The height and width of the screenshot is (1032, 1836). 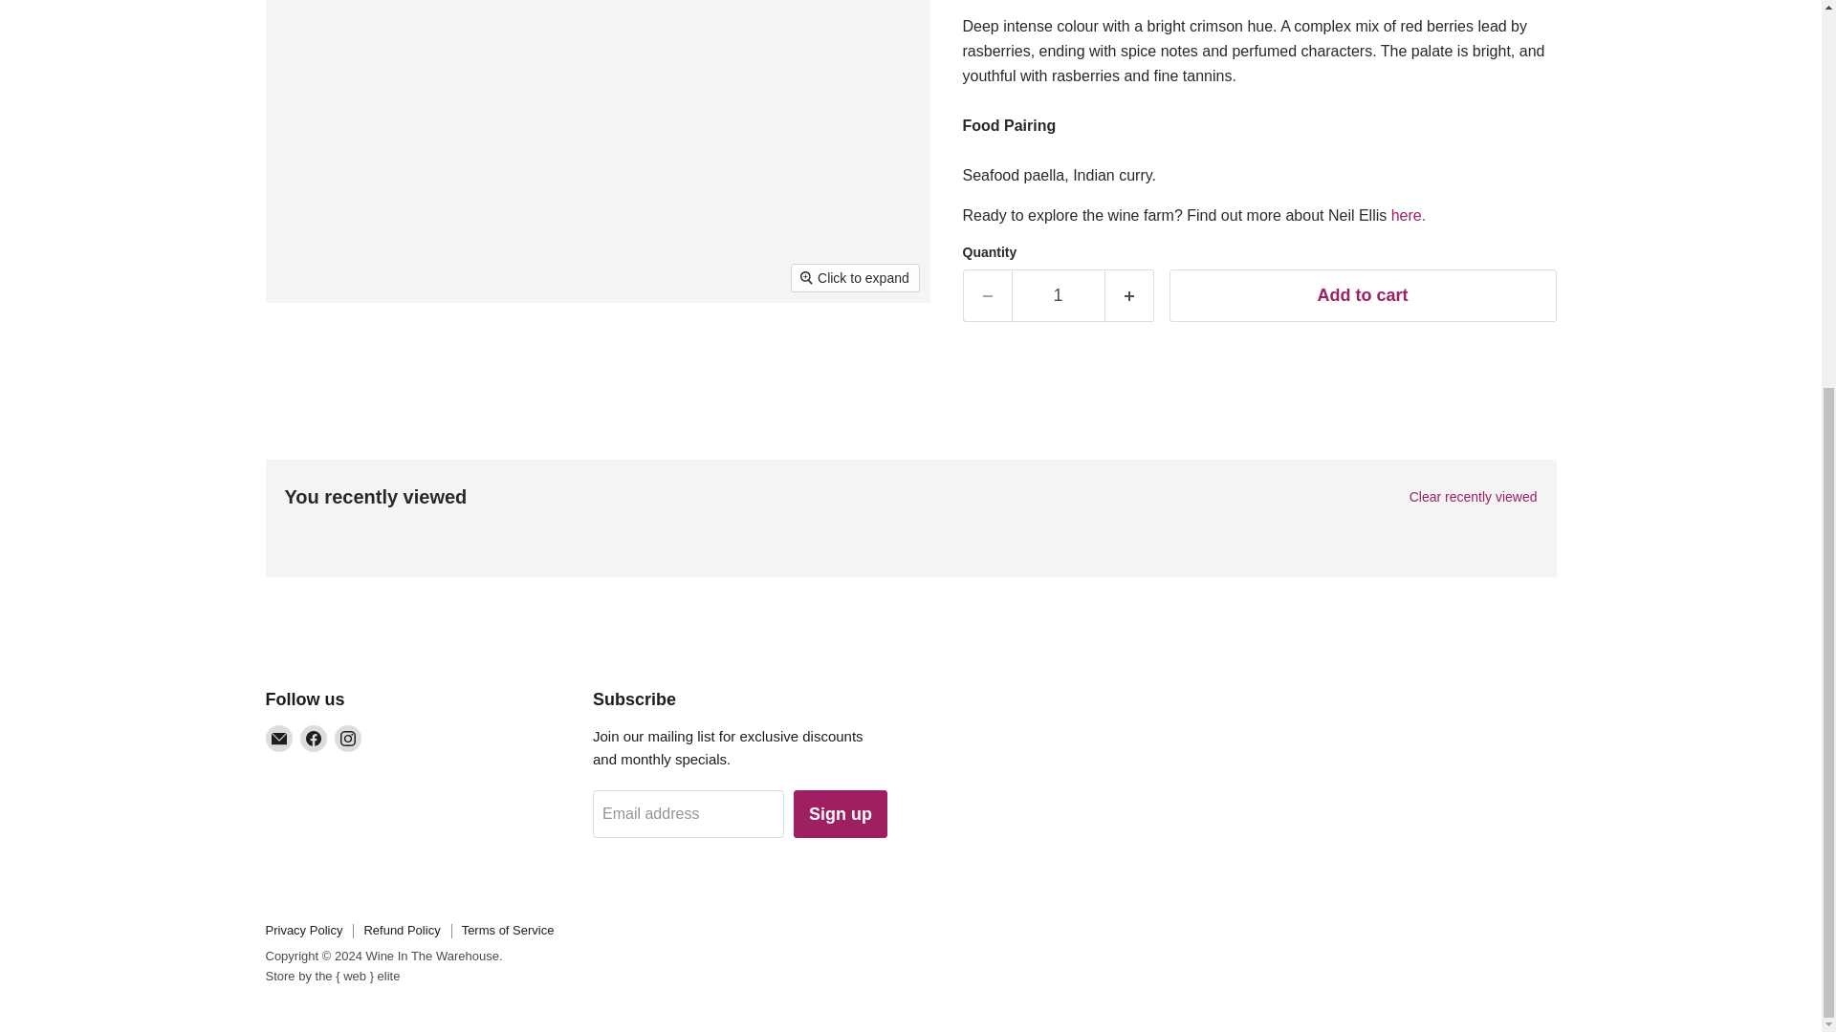 What do you see at coordinates (314, 739) in the screenshot?
I see `Facebook` at bounding box center [314, 739].